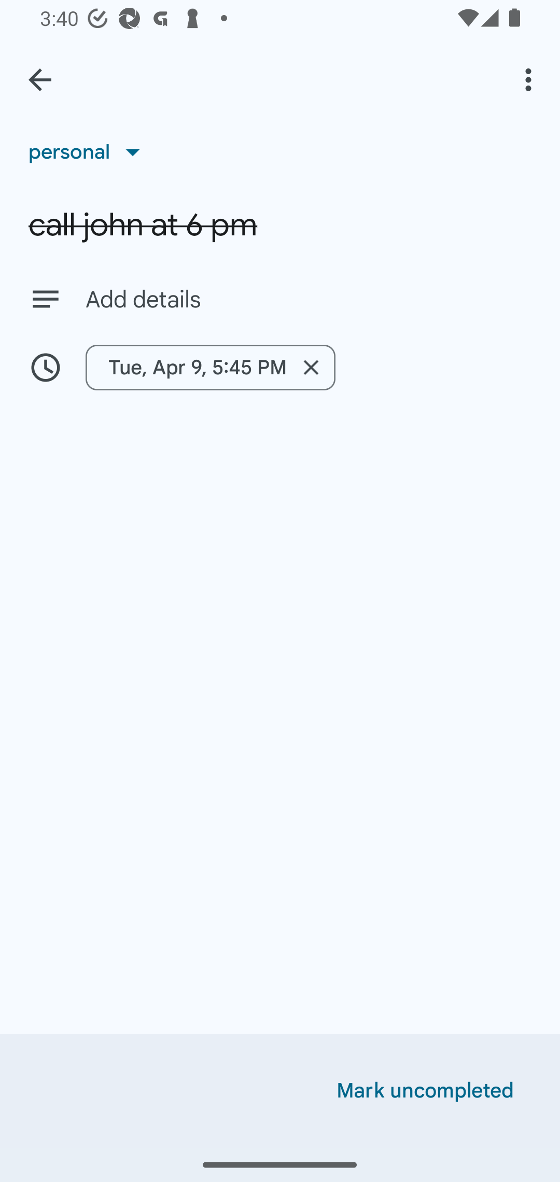 The image size is (560, 1182). What do you see at coordinates (531, 79) in the screenshot?
I see `More options` at bounding box center [531, 79].